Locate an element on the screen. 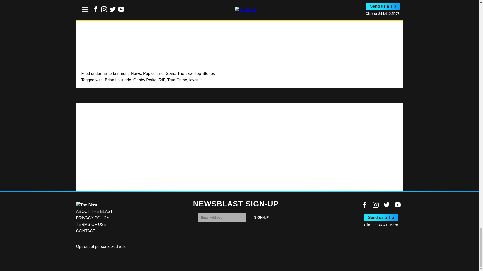 Image resolution: width=483 pixels, height=271 pixels. RIP is located at coordinates (162, 80).